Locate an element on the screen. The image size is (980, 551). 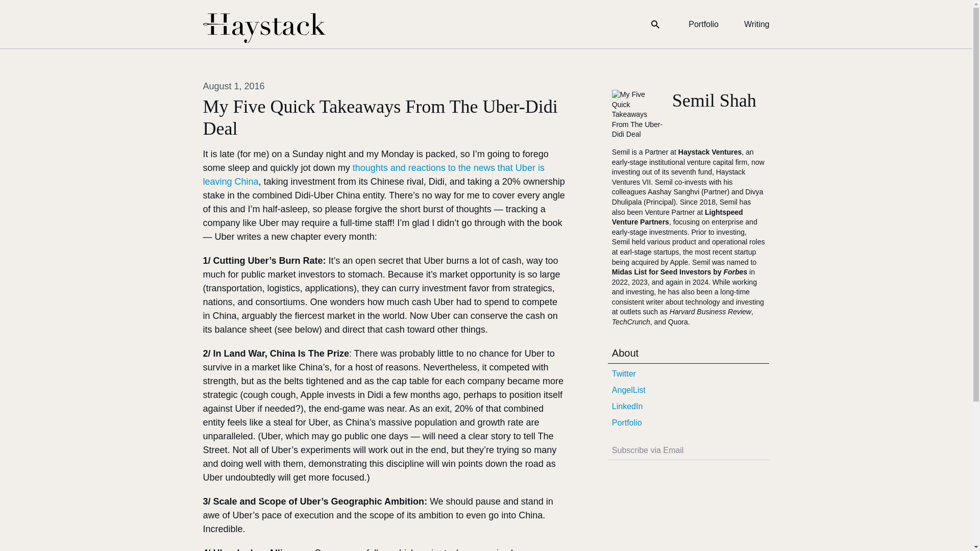
Semil Shah Blog is located at coordinates (264, 28).